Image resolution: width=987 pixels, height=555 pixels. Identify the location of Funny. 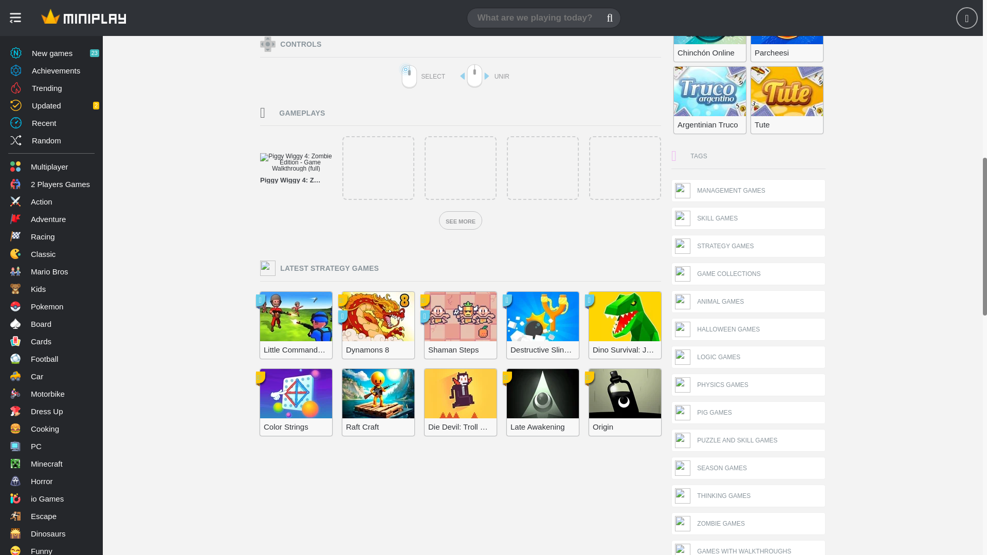
(51, 2).